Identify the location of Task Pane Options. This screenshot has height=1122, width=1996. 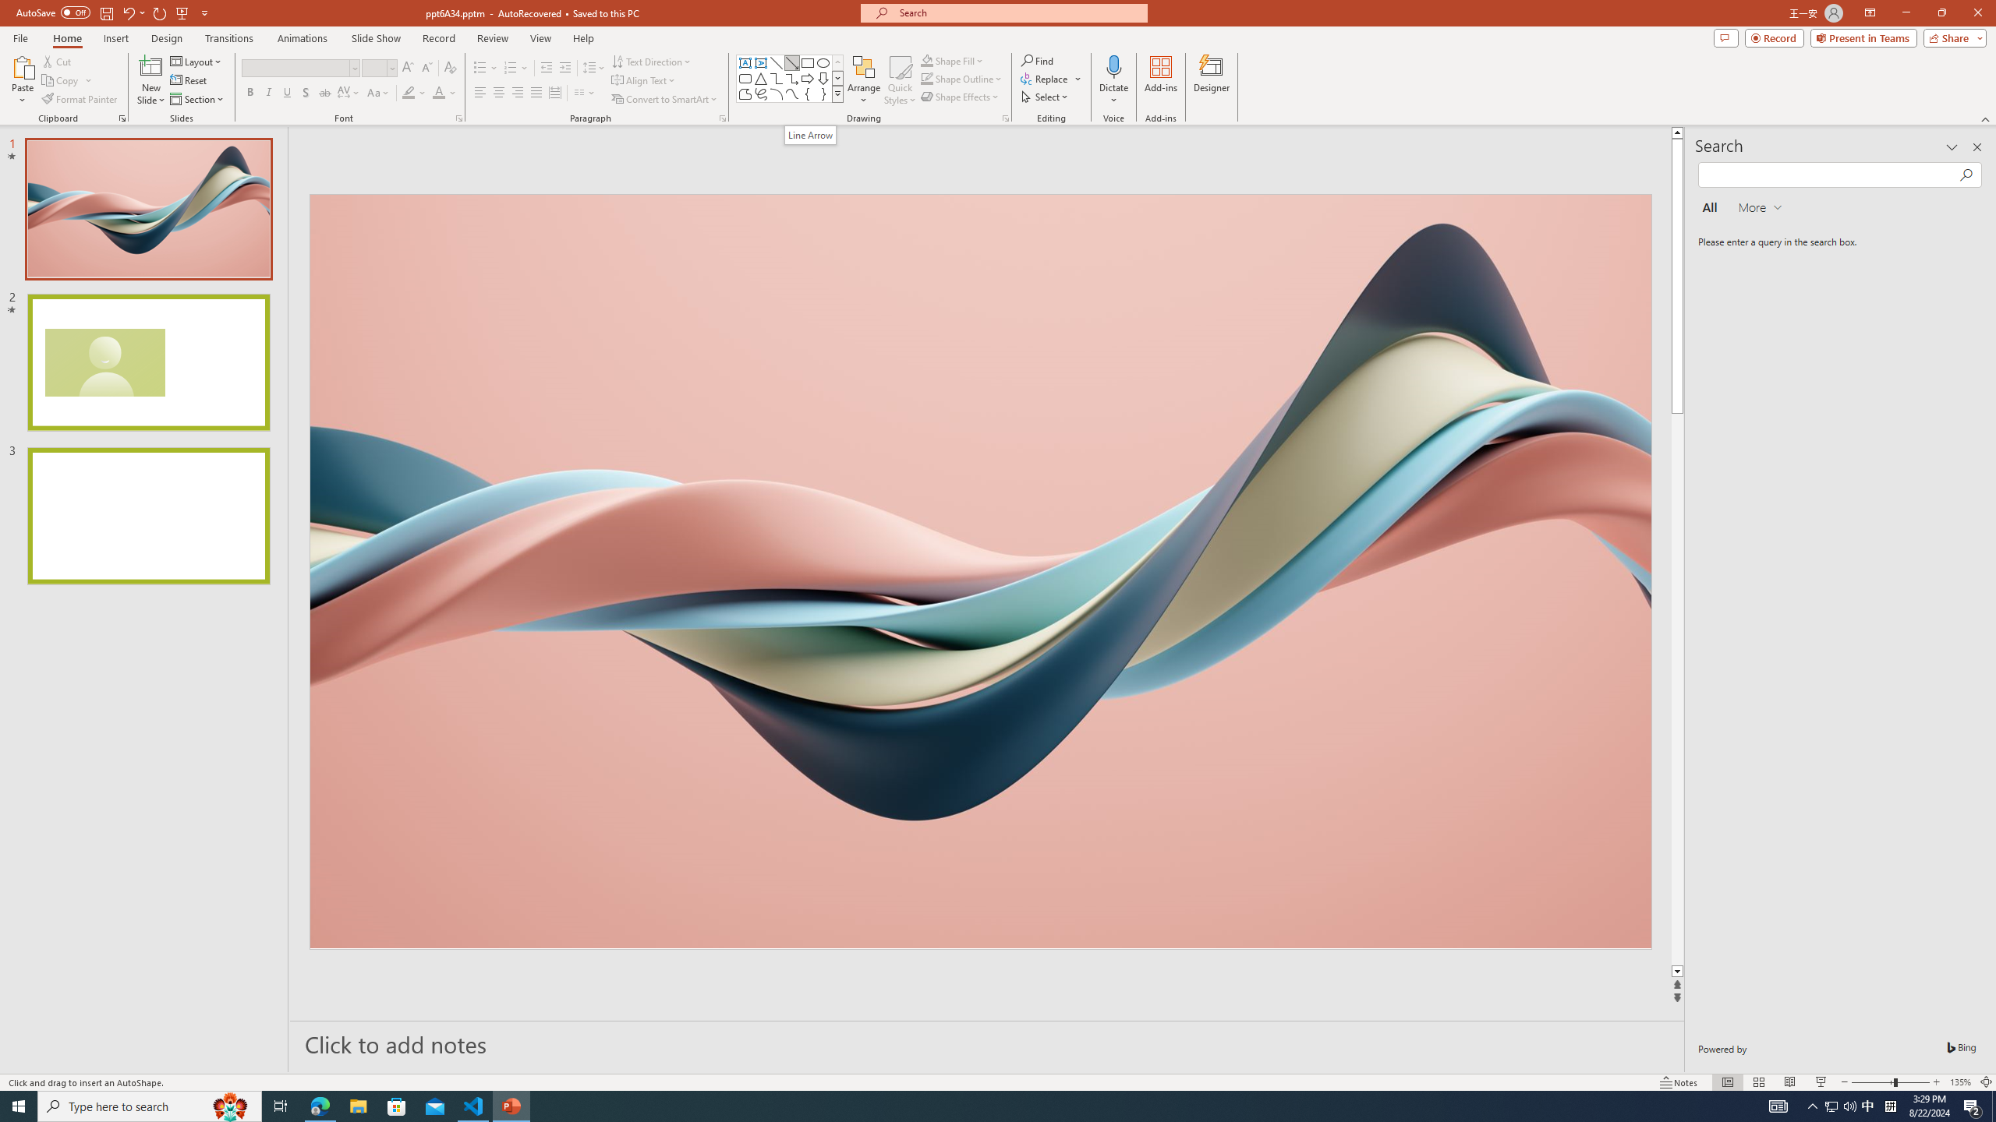
(1952, 147).